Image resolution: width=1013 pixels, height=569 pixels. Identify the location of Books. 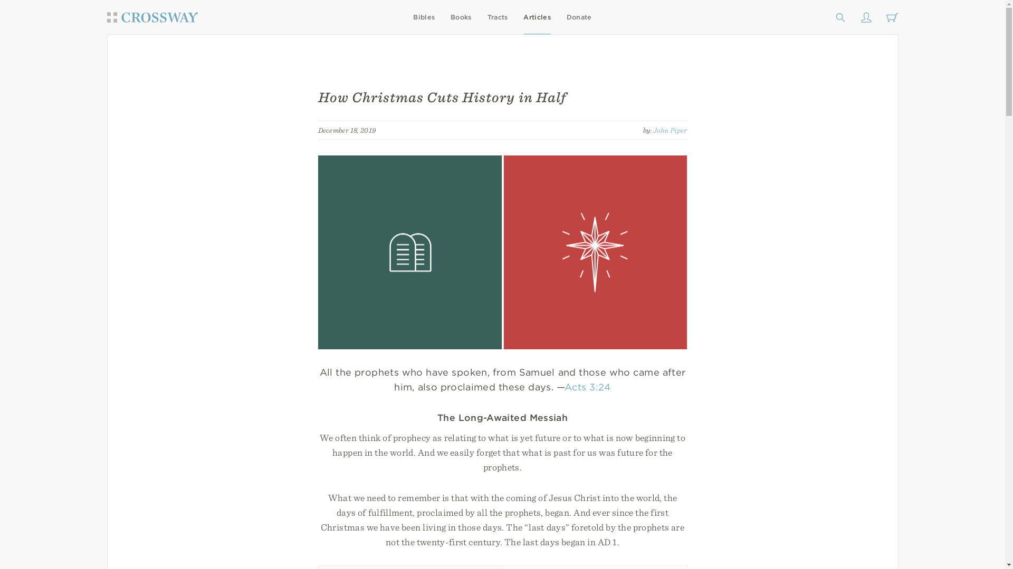
(461, 17).